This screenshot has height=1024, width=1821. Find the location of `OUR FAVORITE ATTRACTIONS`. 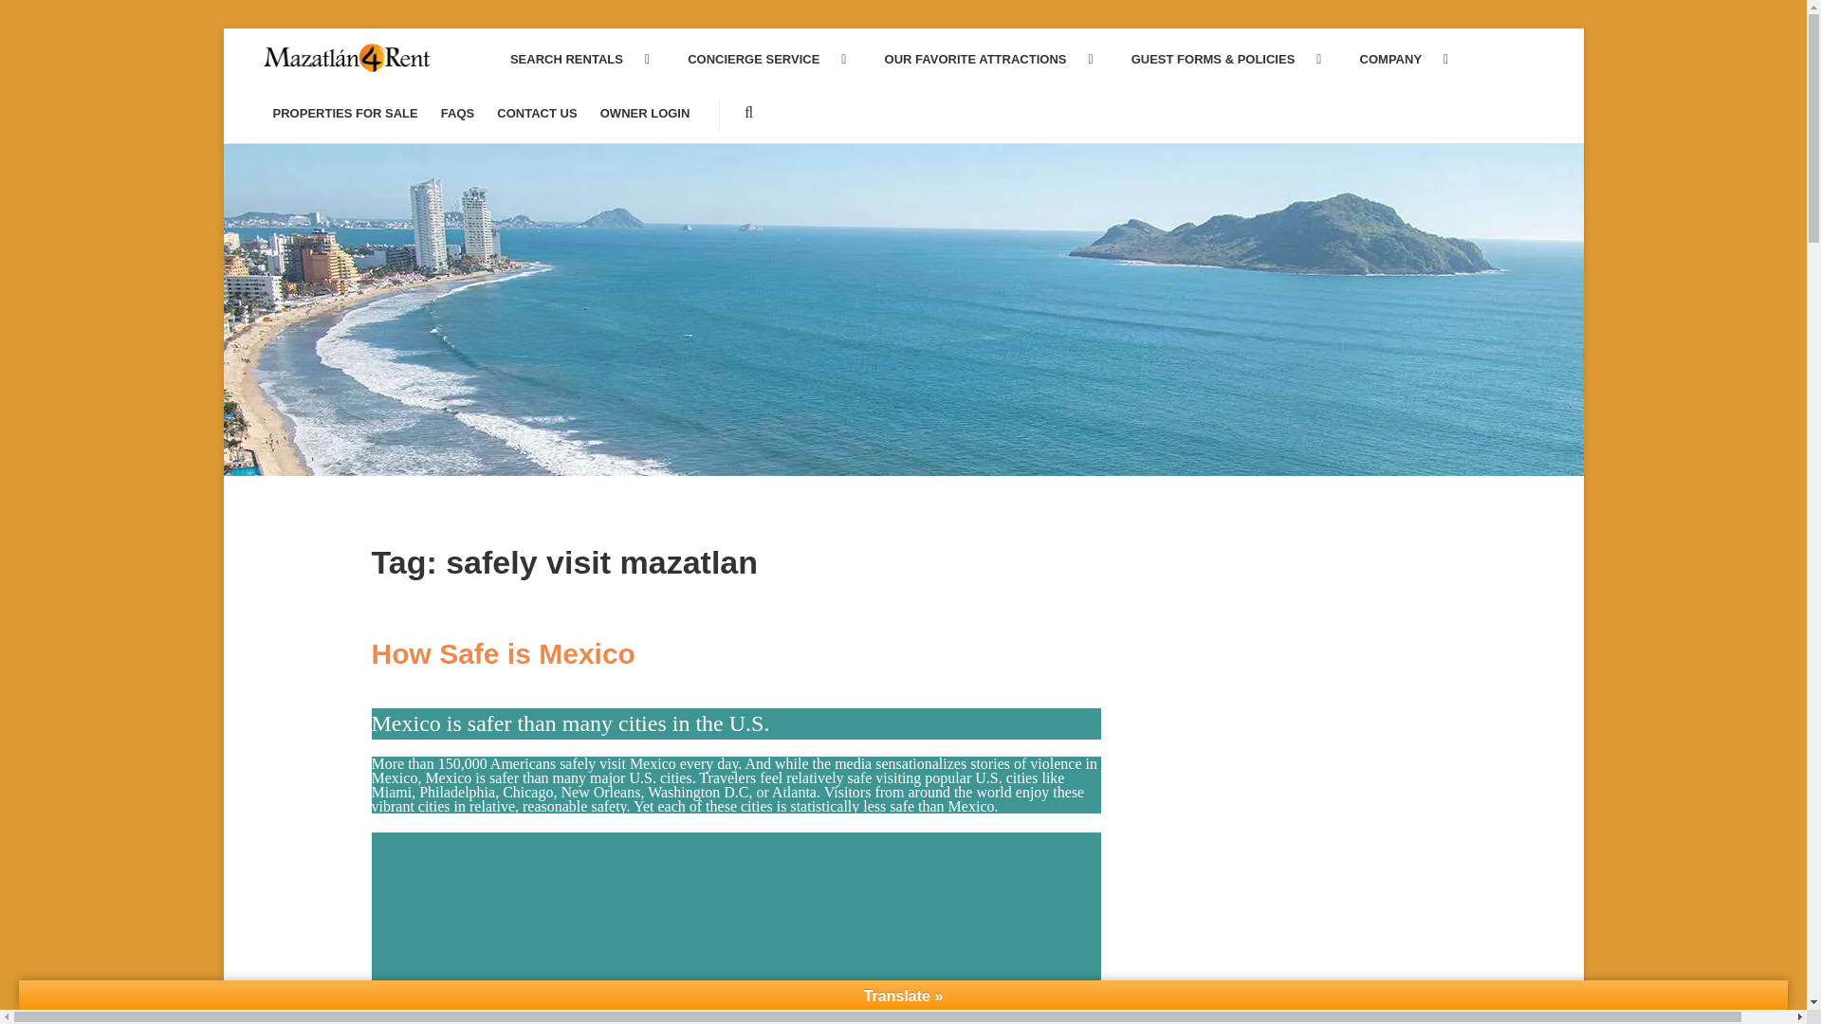

OUR FAVORITE ATTRACTIONS is located at coordinates (982, 59).